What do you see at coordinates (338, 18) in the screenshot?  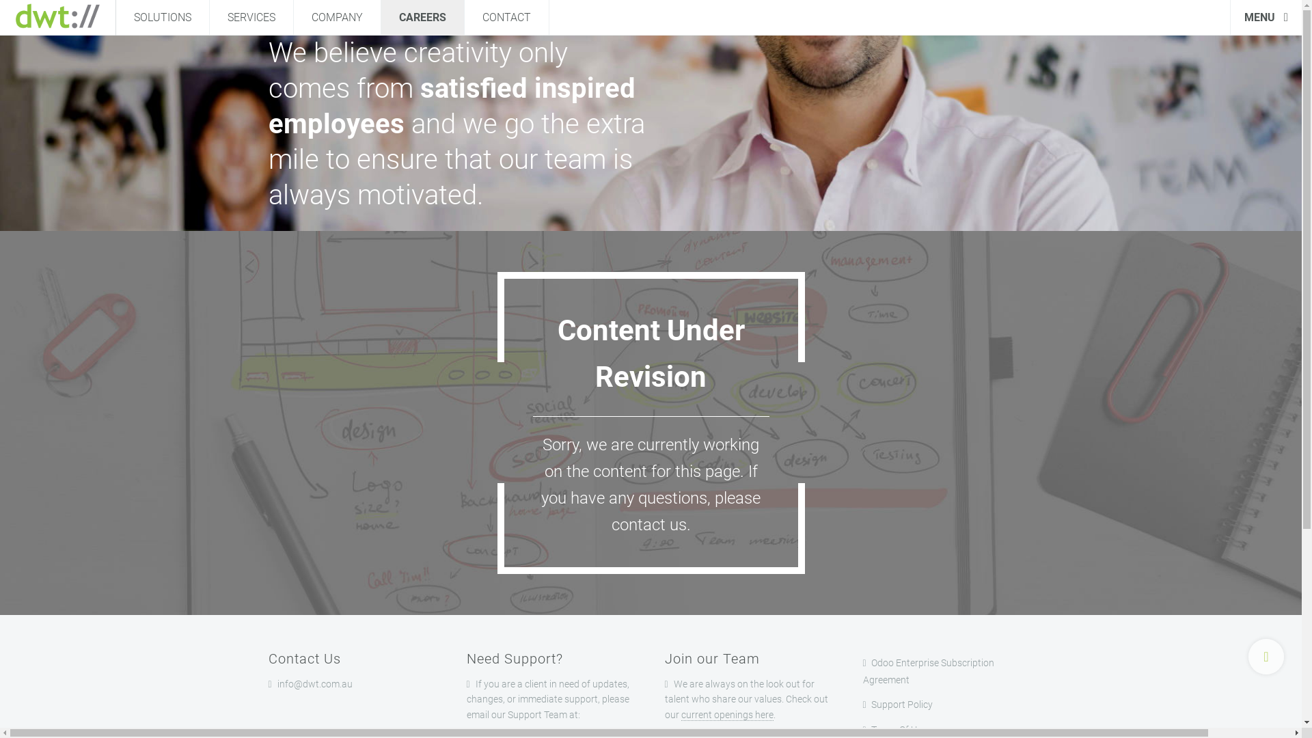 I see `COMPANY` at bounding box center [338, 18].